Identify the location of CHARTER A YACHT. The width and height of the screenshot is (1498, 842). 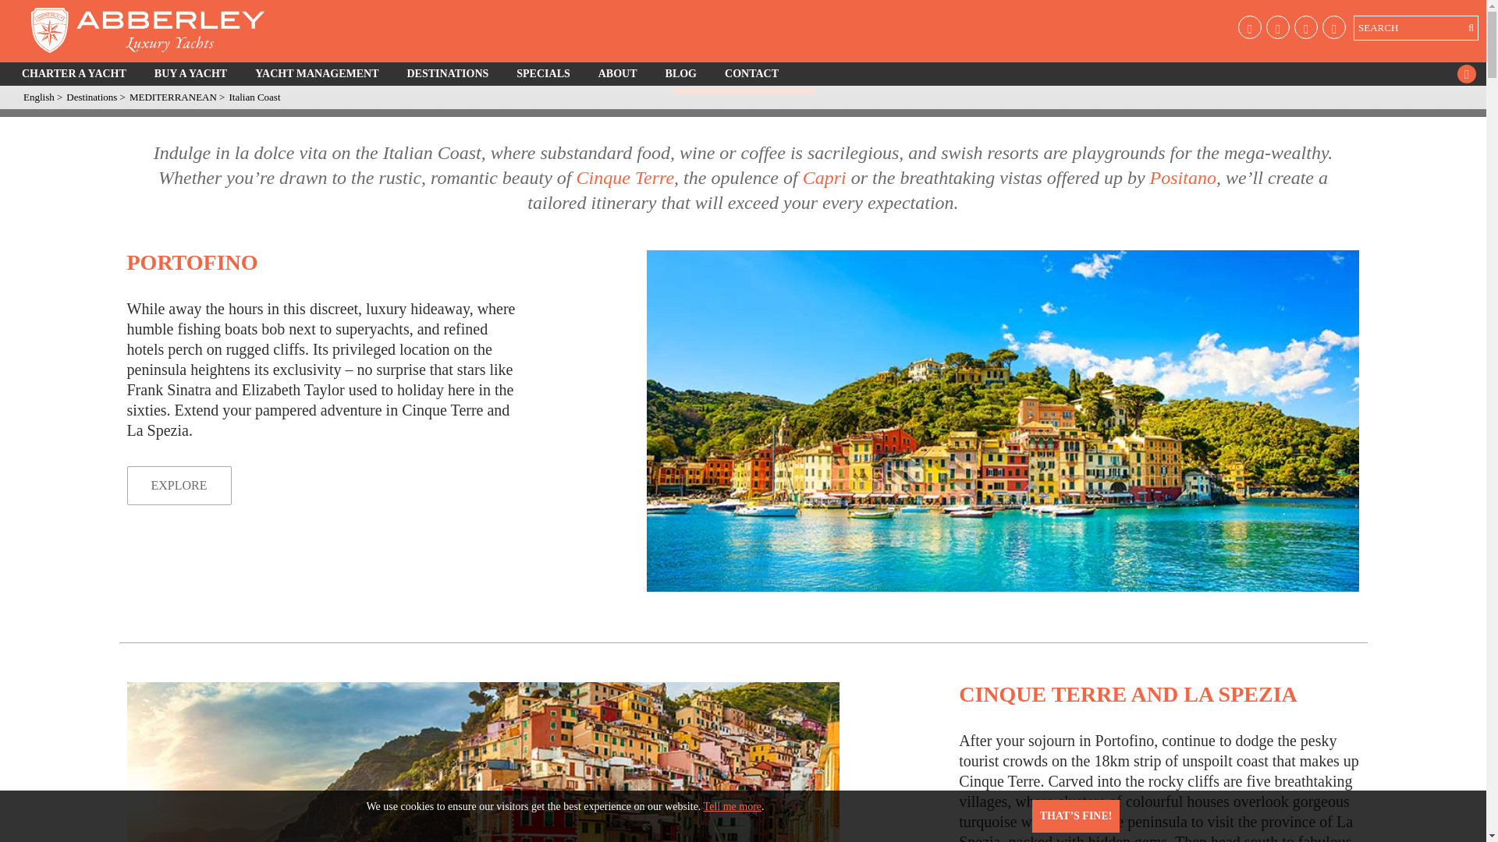
(73, 73).